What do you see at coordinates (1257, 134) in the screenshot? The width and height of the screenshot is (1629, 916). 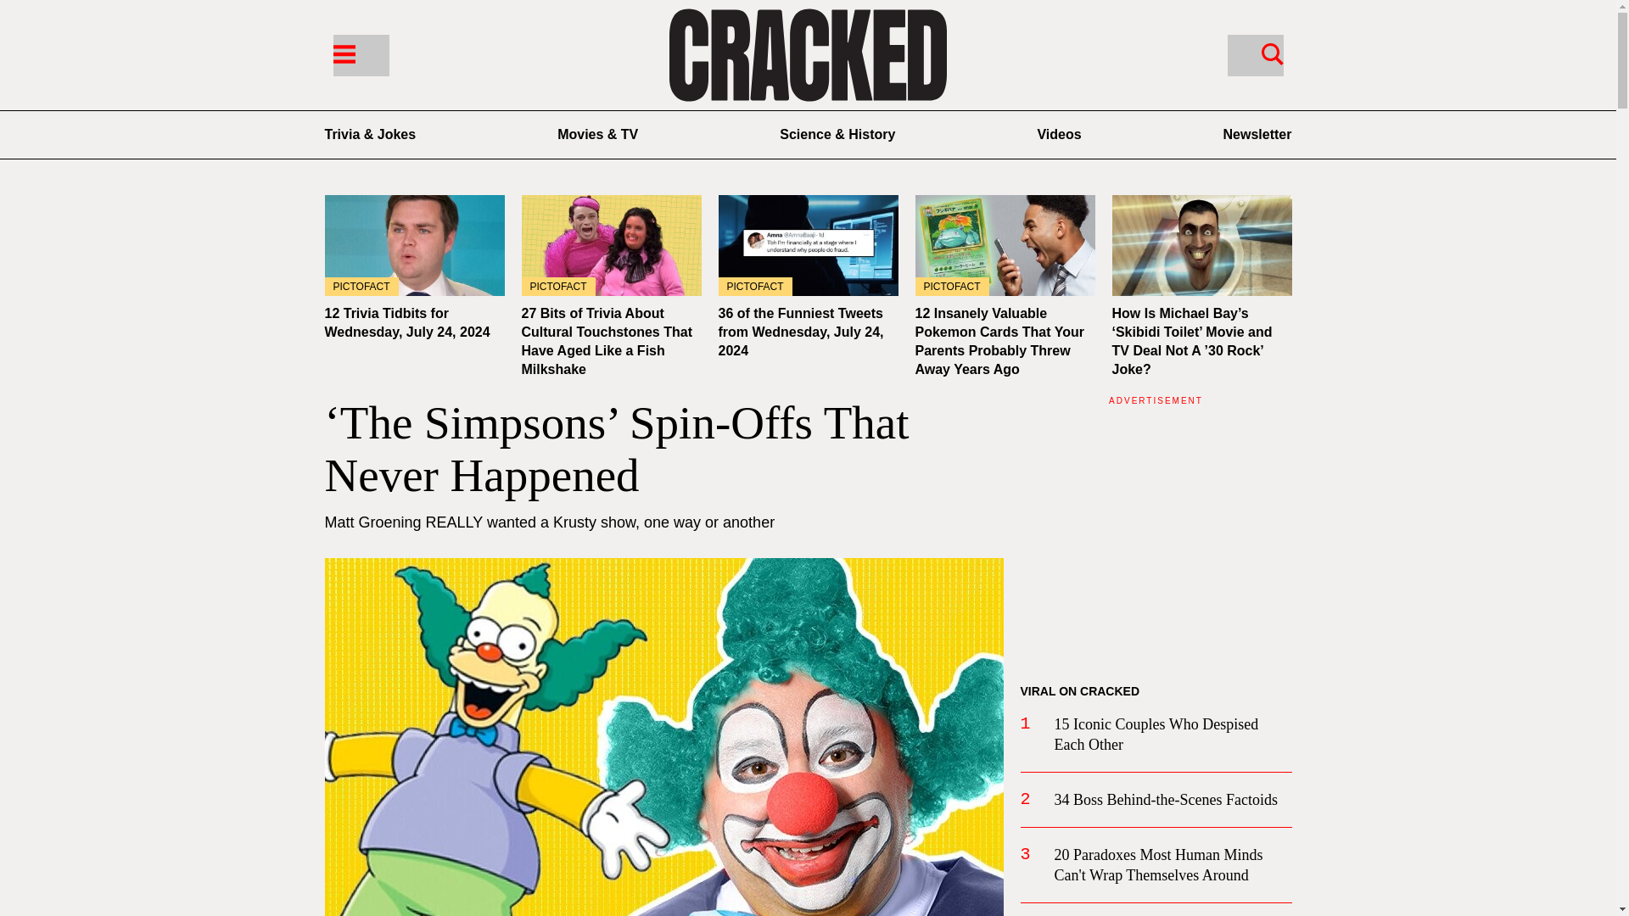 I see `Newsletter` at bounding box center [1257, 134].